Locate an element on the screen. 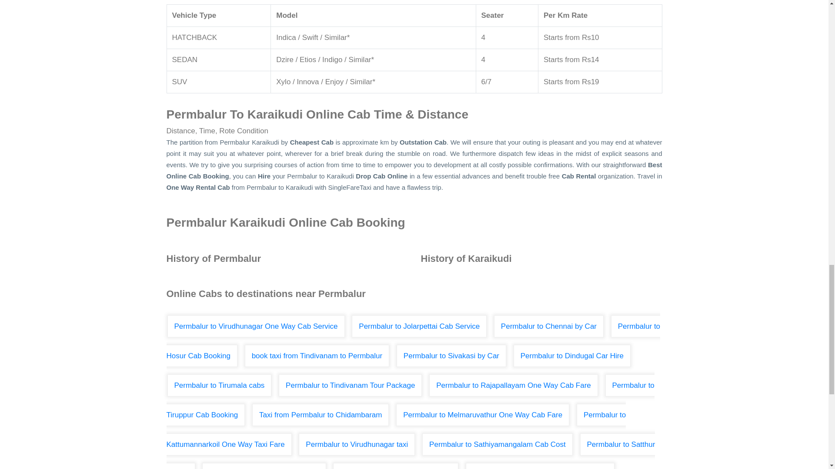  Permbalur to hosur cab booking is located at coordinates (413, 340).